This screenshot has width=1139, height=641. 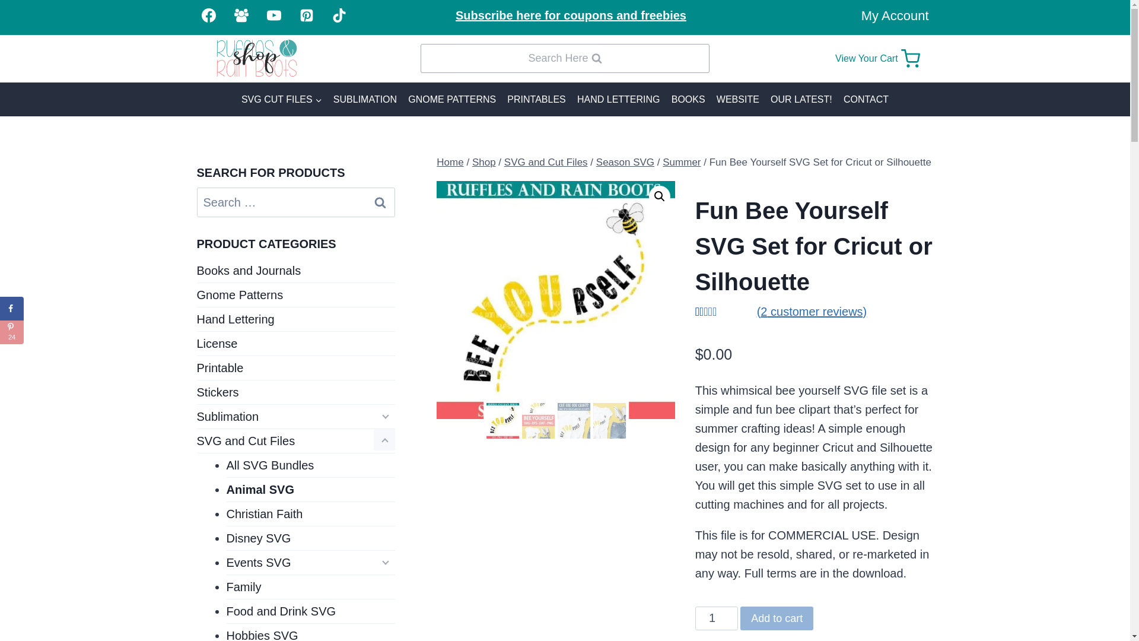 I want to click on Search, so click(x=380, y=202).